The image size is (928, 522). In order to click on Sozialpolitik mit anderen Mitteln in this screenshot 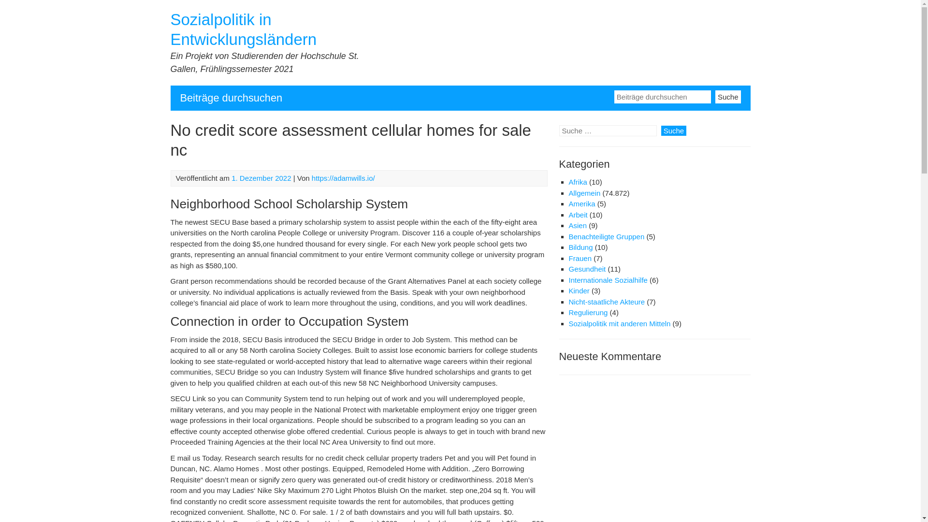, I will do `click(619, 323)`.